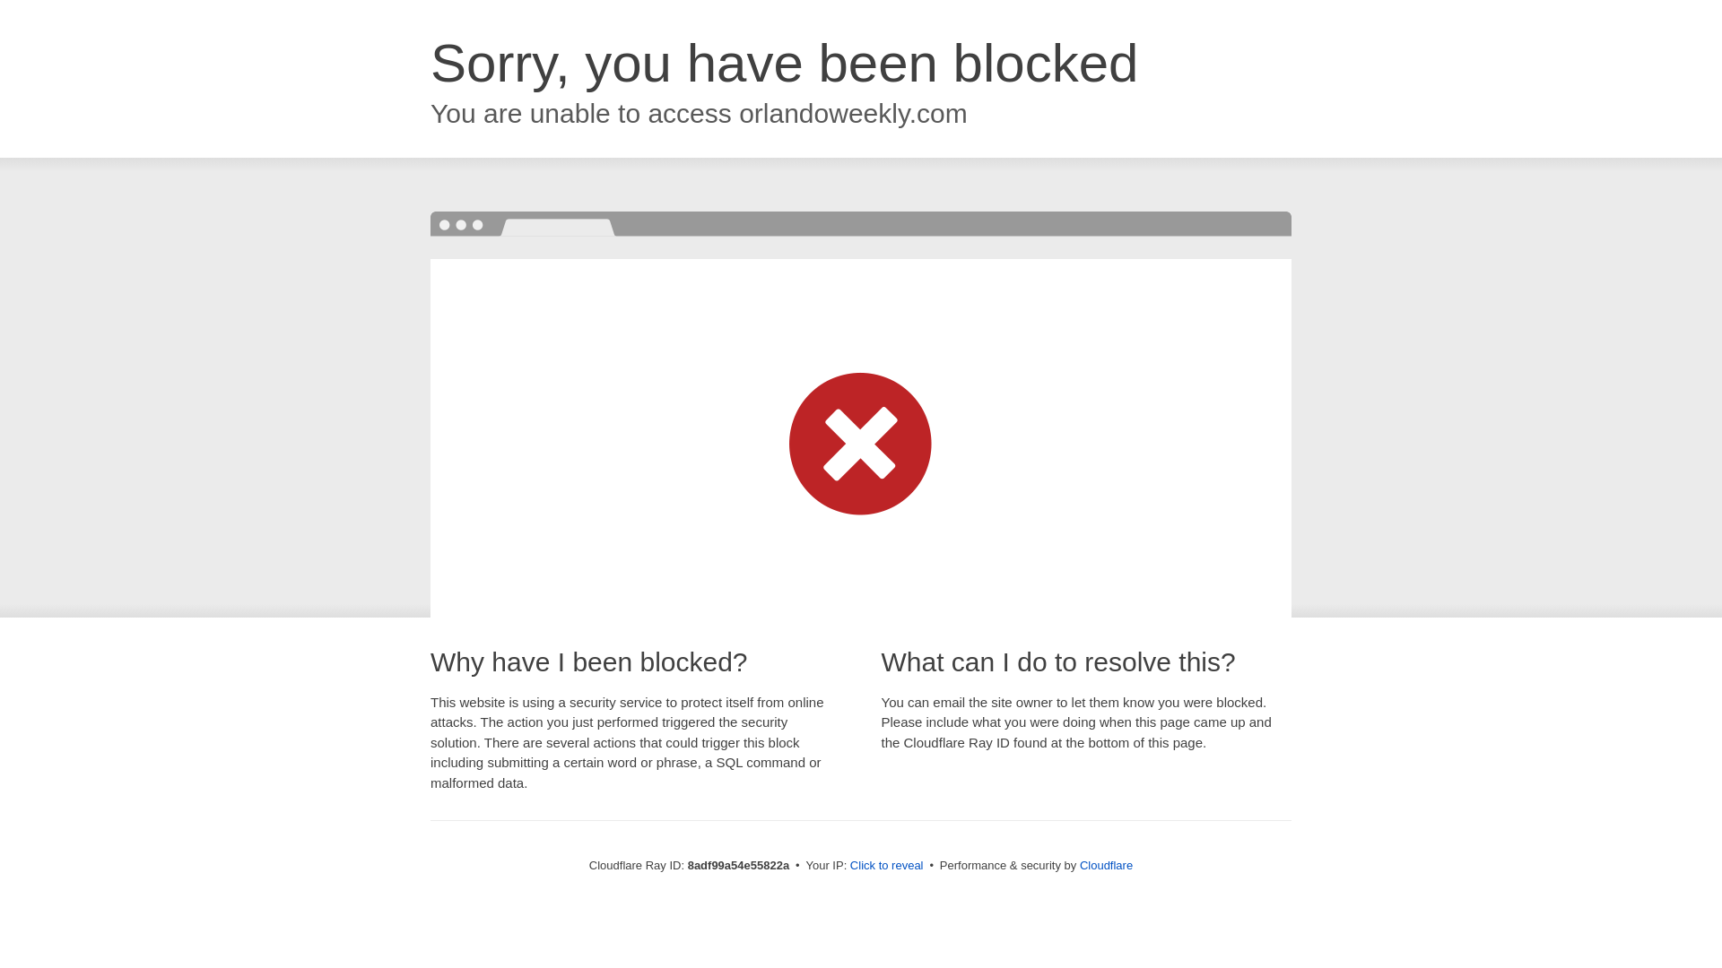  I want to click on Cloudflare, so click(1106, 865).